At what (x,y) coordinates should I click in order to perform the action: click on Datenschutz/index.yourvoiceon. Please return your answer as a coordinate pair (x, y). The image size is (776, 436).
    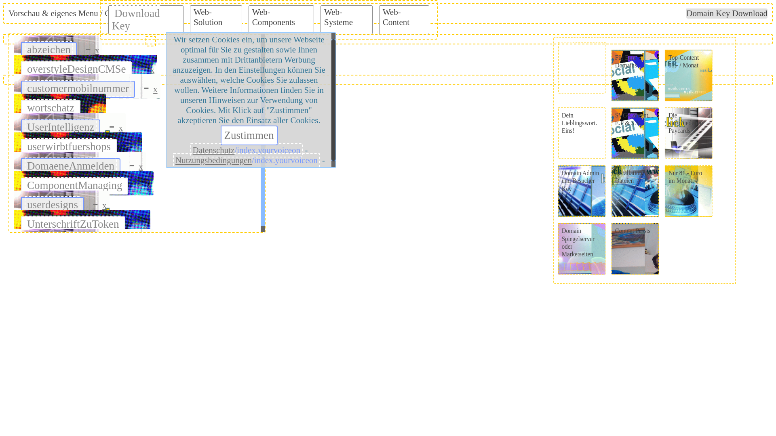
    Looking at the image, I should click on (247, 150).